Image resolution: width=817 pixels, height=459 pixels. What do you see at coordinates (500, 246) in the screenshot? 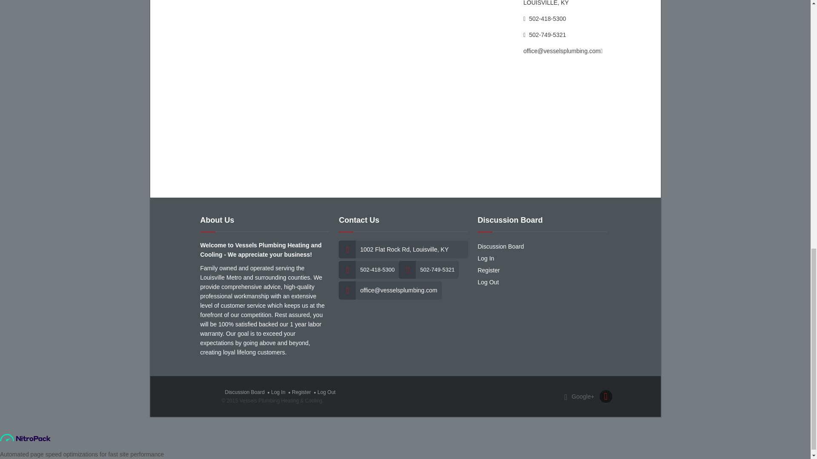
I see `Discussion Board` at bounding box center [500, 246].